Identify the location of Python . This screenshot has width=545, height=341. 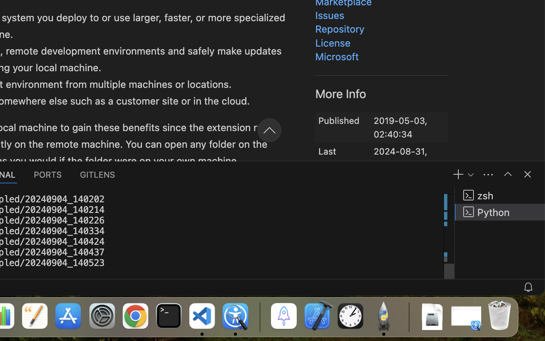
(500, 212).